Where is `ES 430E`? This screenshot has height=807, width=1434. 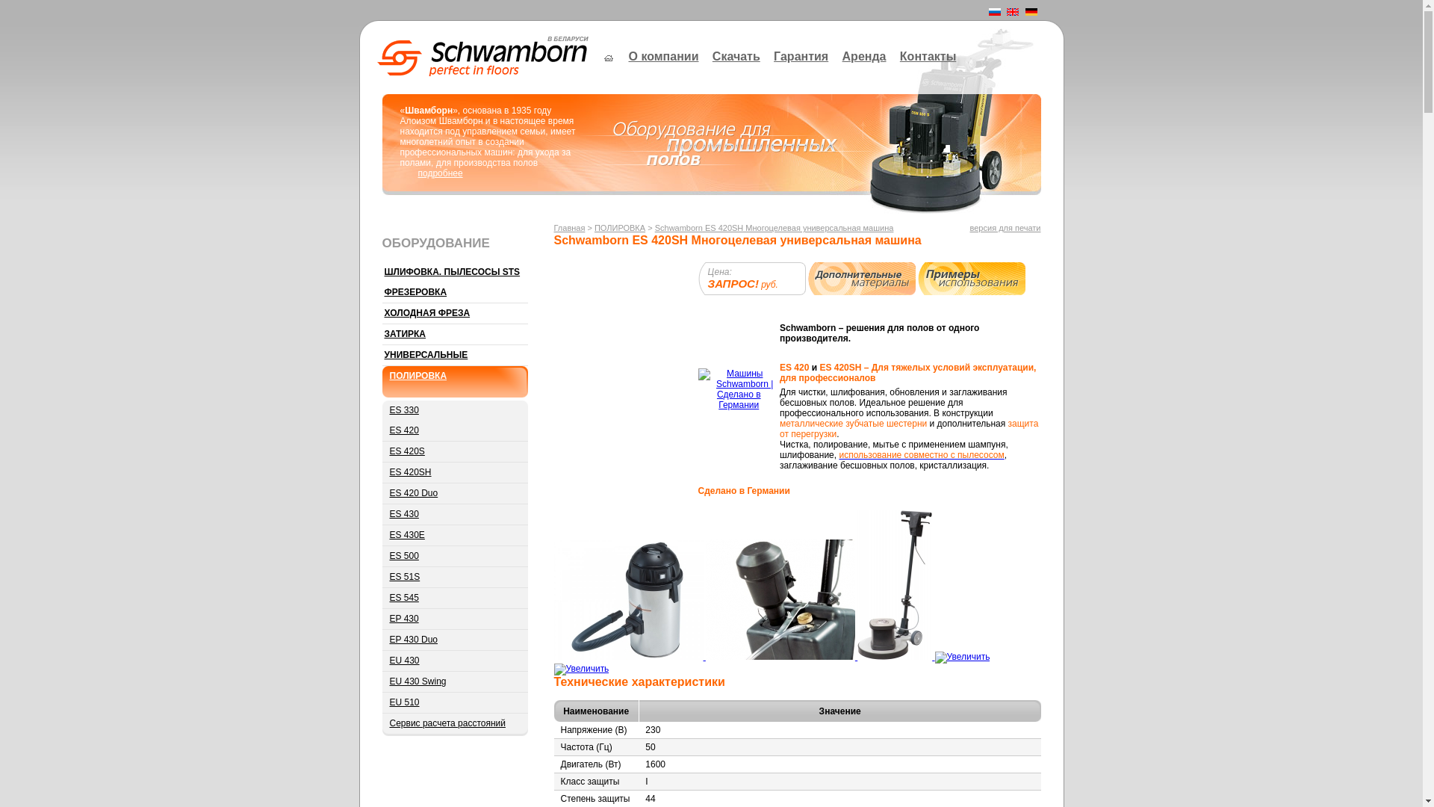 ES 430E is located at coordinates (456, 536).